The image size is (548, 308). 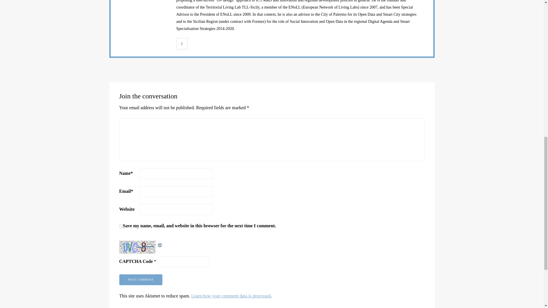 I want to click on Refresh, so click(x=160, y=244).